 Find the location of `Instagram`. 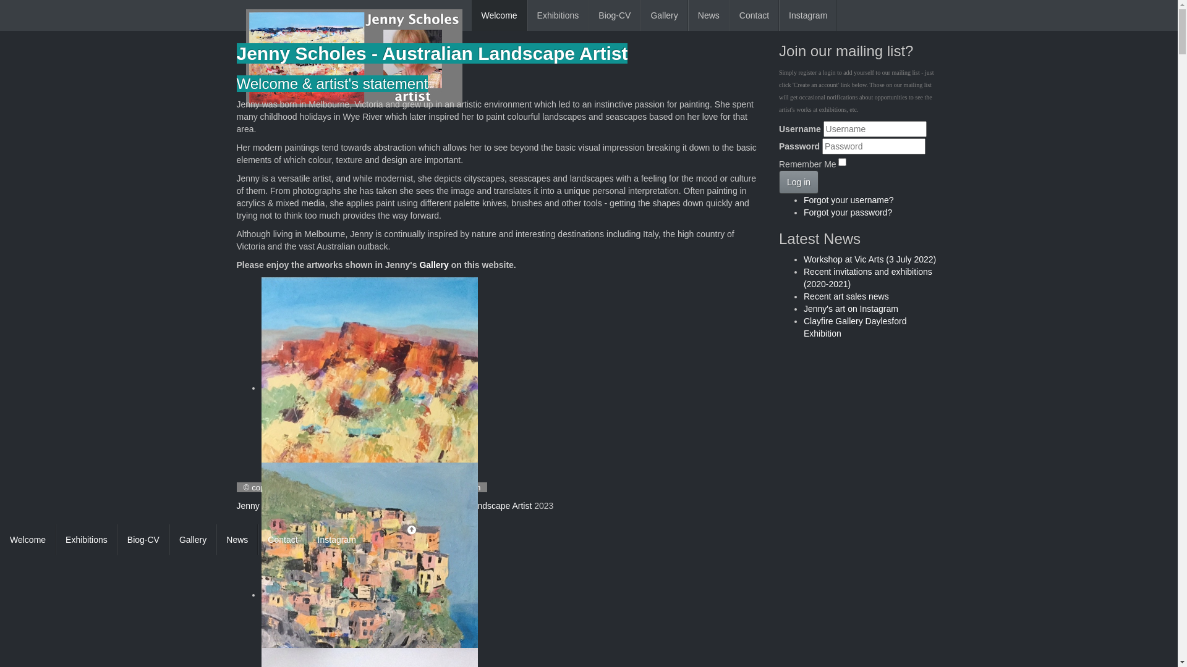

Instagram is located at coordinates (808, 15).